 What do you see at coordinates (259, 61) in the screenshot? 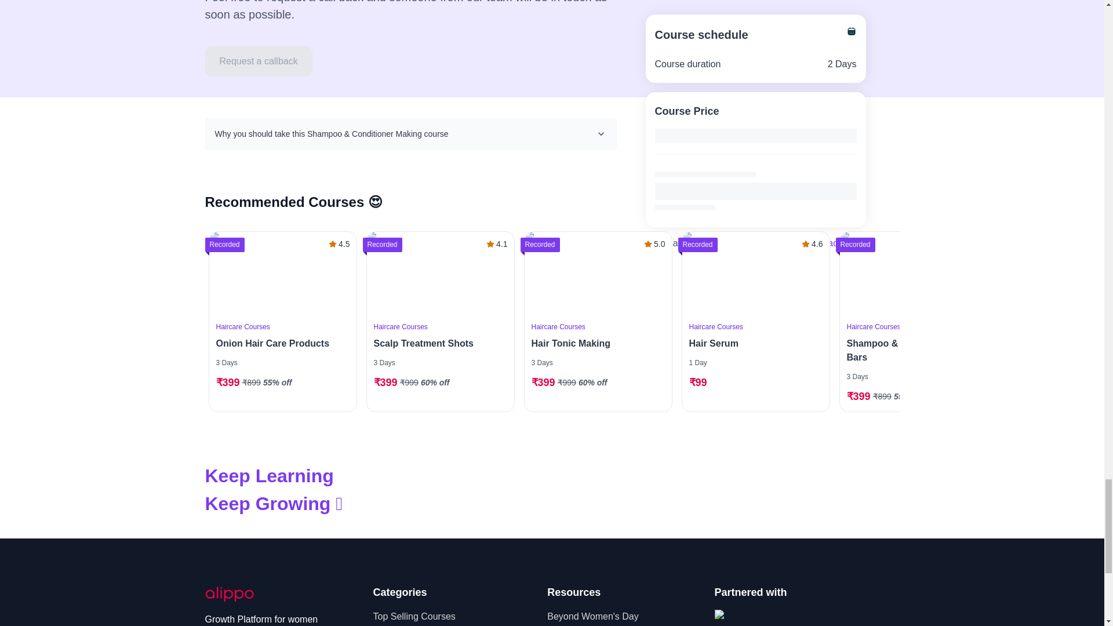
I see `Request a callback` at bounding box center [259, 61].